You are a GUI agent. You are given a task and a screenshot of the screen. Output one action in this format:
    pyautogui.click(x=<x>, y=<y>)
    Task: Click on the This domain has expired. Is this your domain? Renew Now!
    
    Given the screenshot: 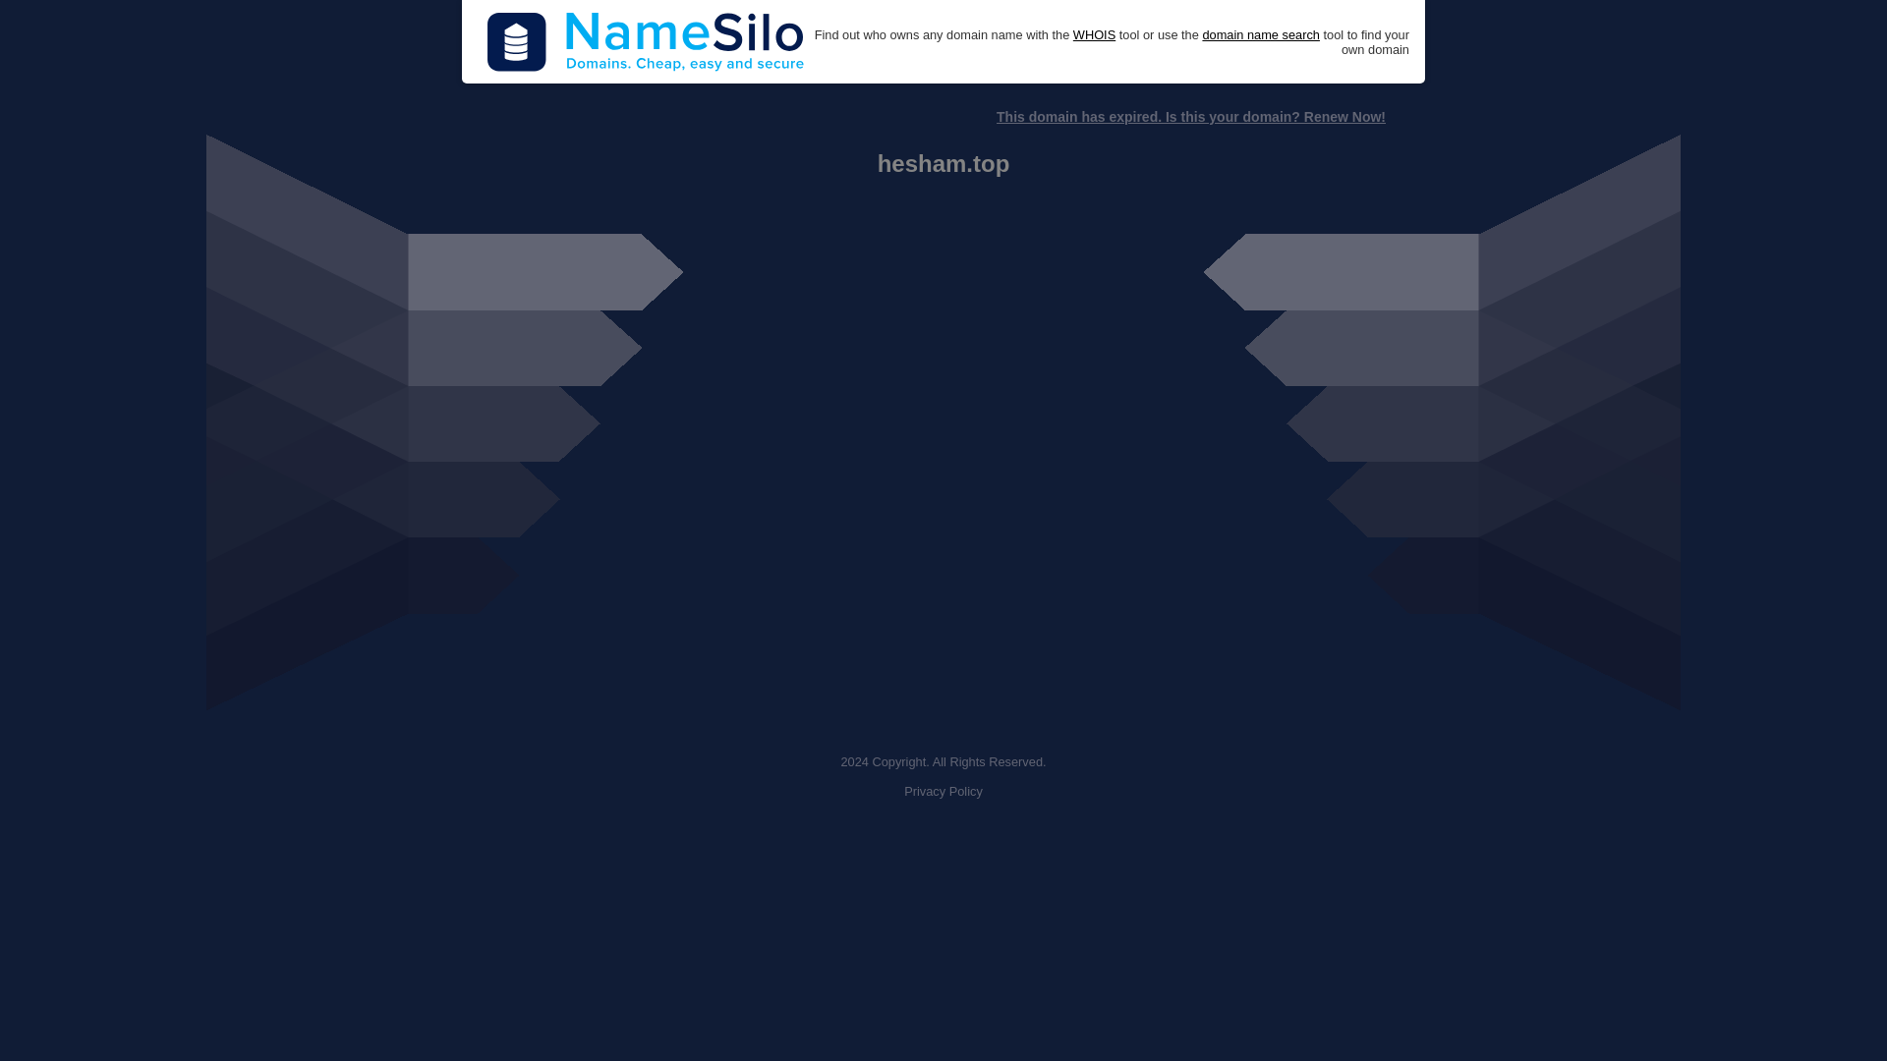 What is the action you would take?
    pyautogui.click(x=1190, y=117)
    